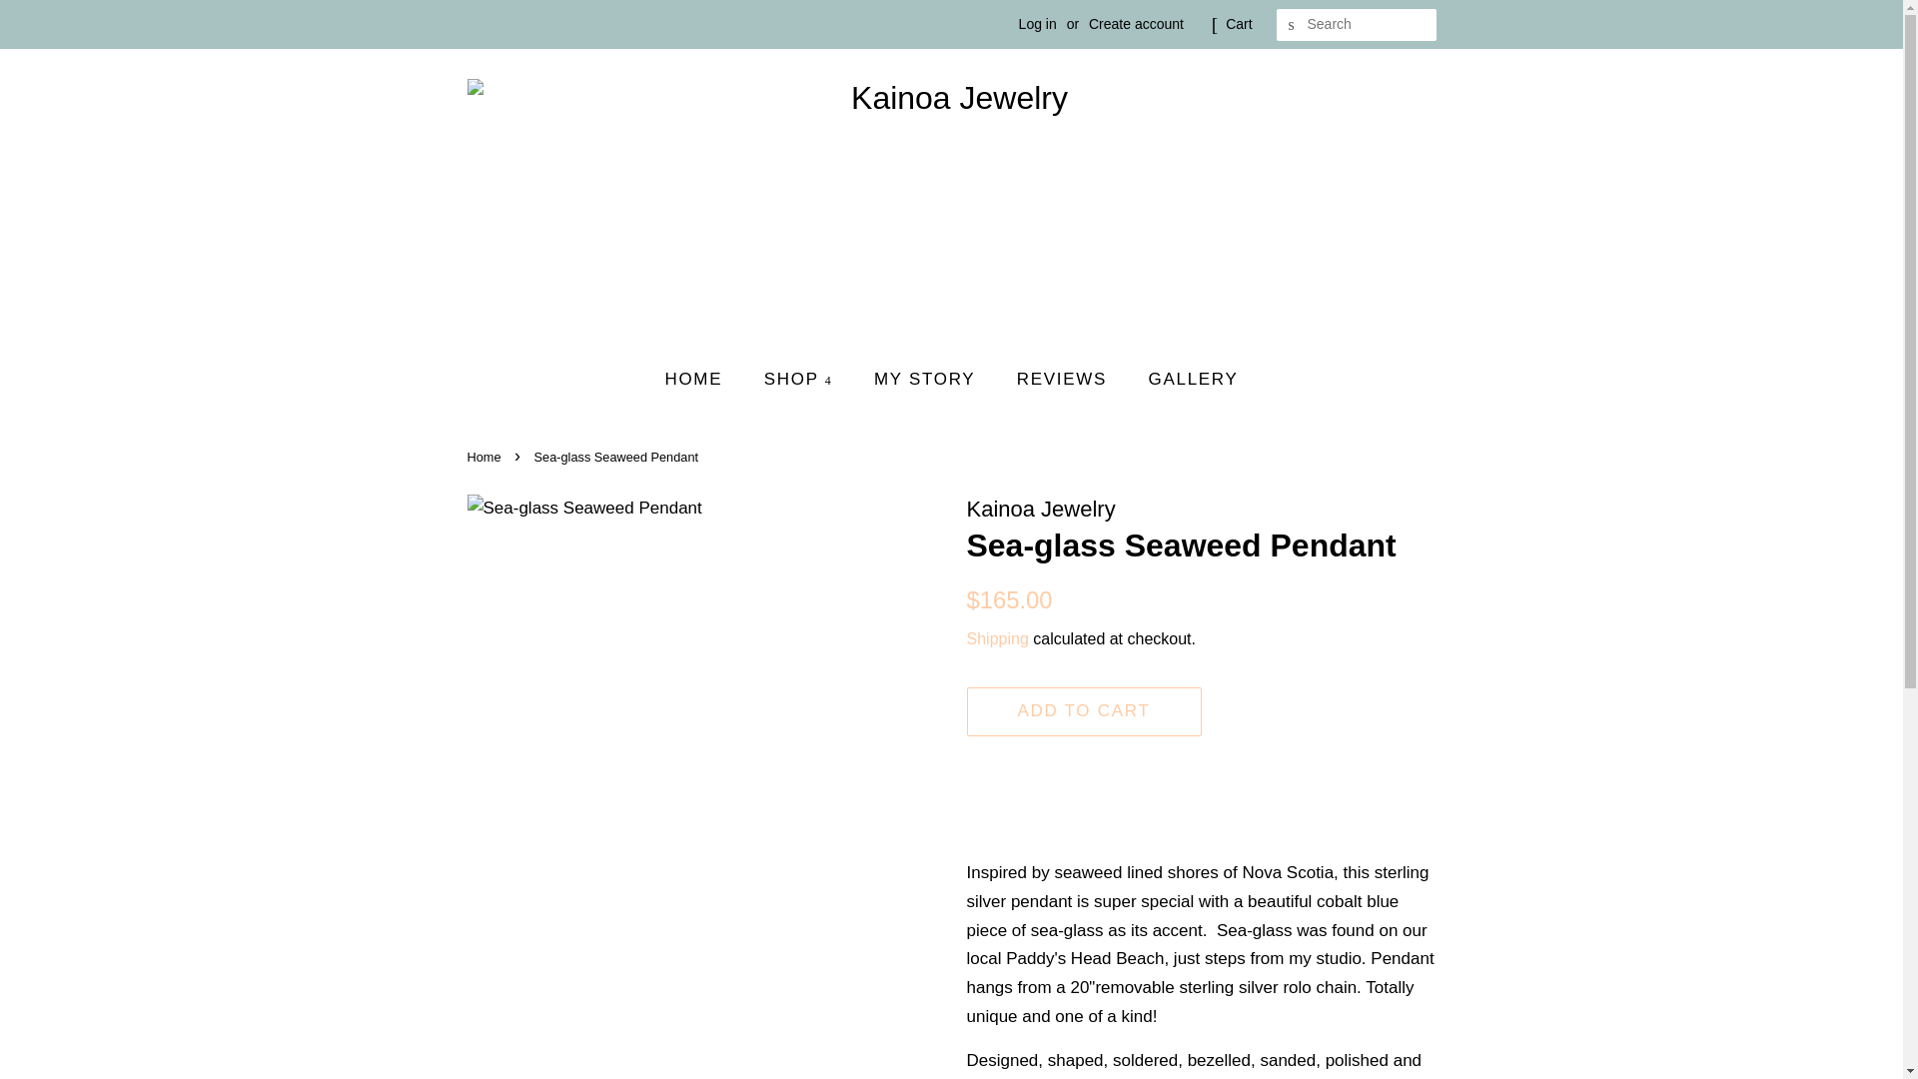 The height and width of the screenshot is (1079, 1918). I want to click on SEARCH, so click(1293, 25).